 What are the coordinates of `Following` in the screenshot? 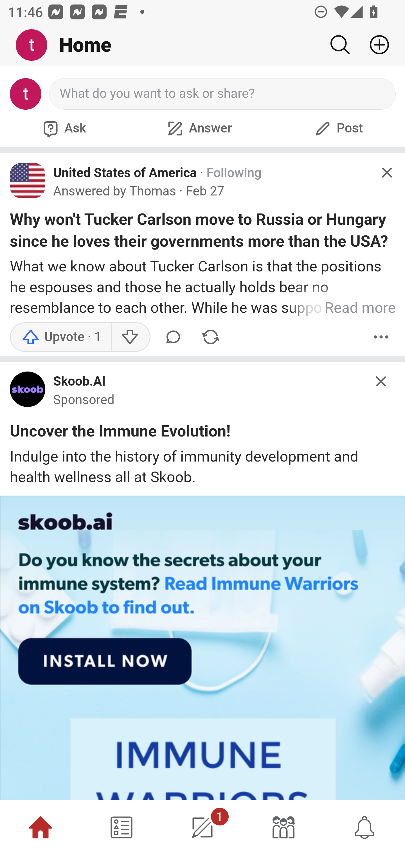 It's located at (234, 173).